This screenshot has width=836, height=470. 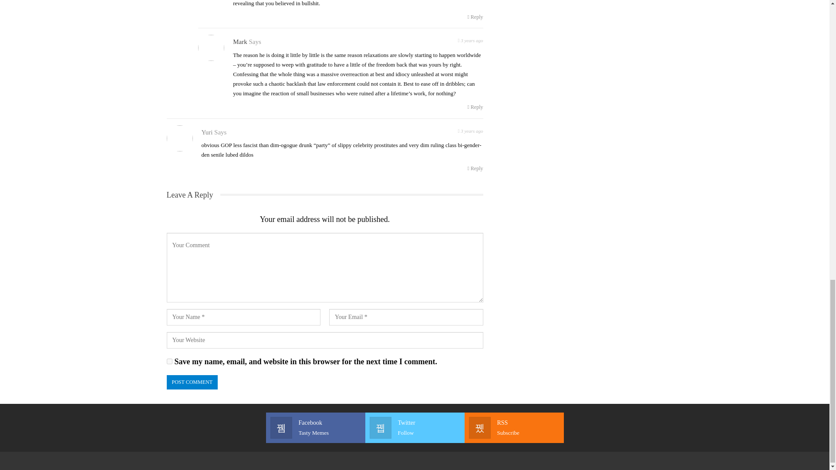 What do you see at coordinates (470, 39) in the screenshot?
I see `yes` at bounding box center [470, 39].